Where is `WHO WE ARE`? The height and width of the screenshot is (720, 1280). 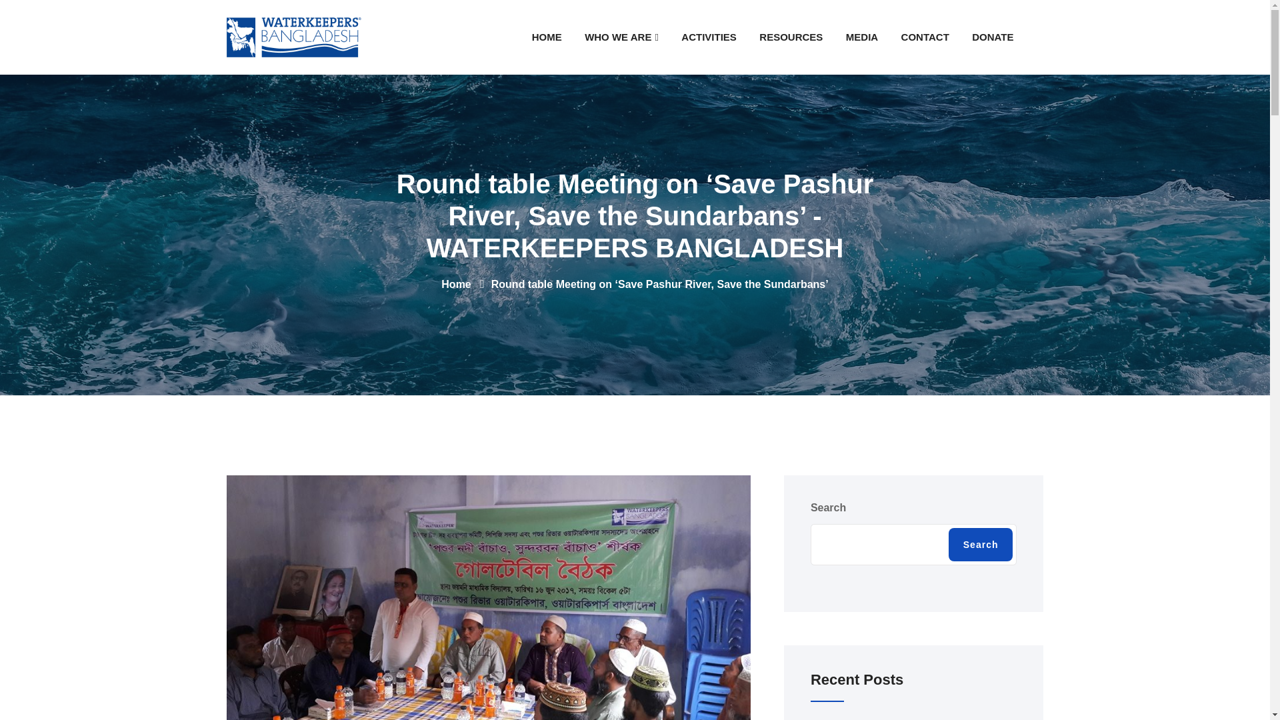
WHO WE ARE is located at coordinates (621, 37).